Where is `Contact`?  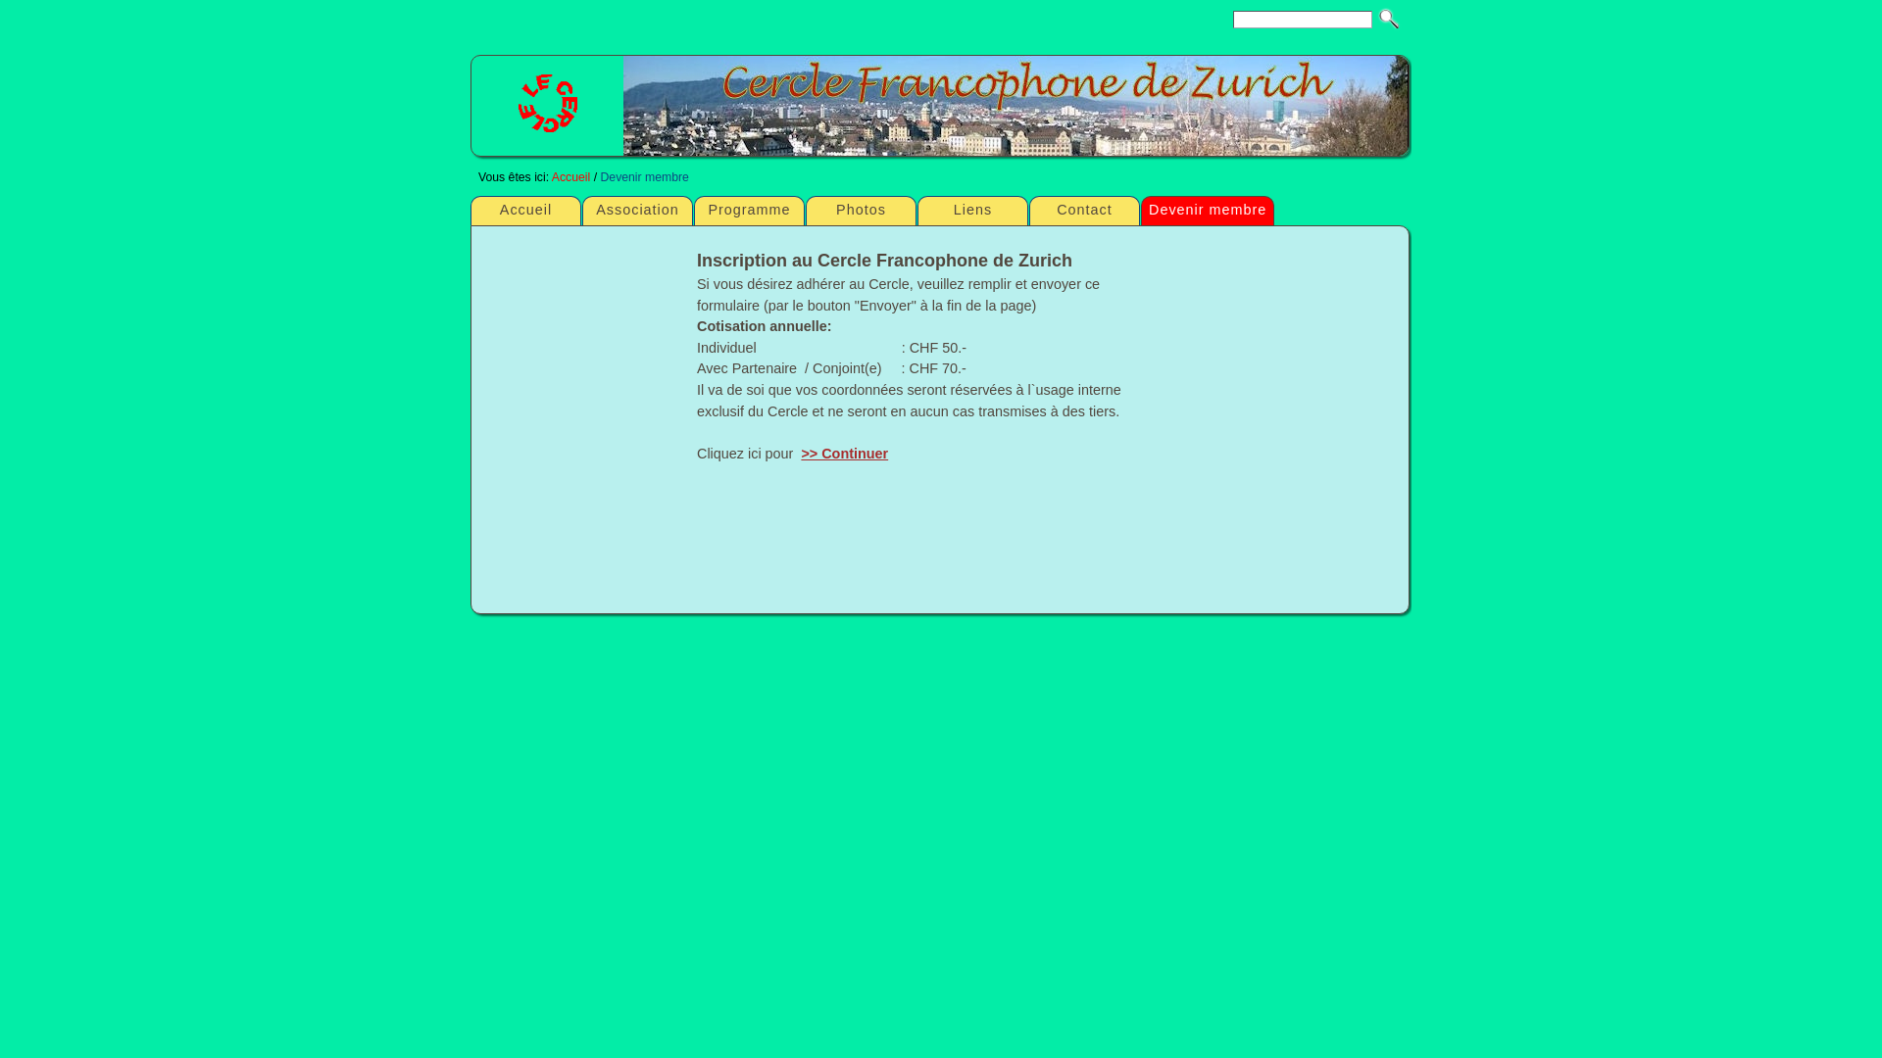
Contact is located at coordinates (1084, 211).